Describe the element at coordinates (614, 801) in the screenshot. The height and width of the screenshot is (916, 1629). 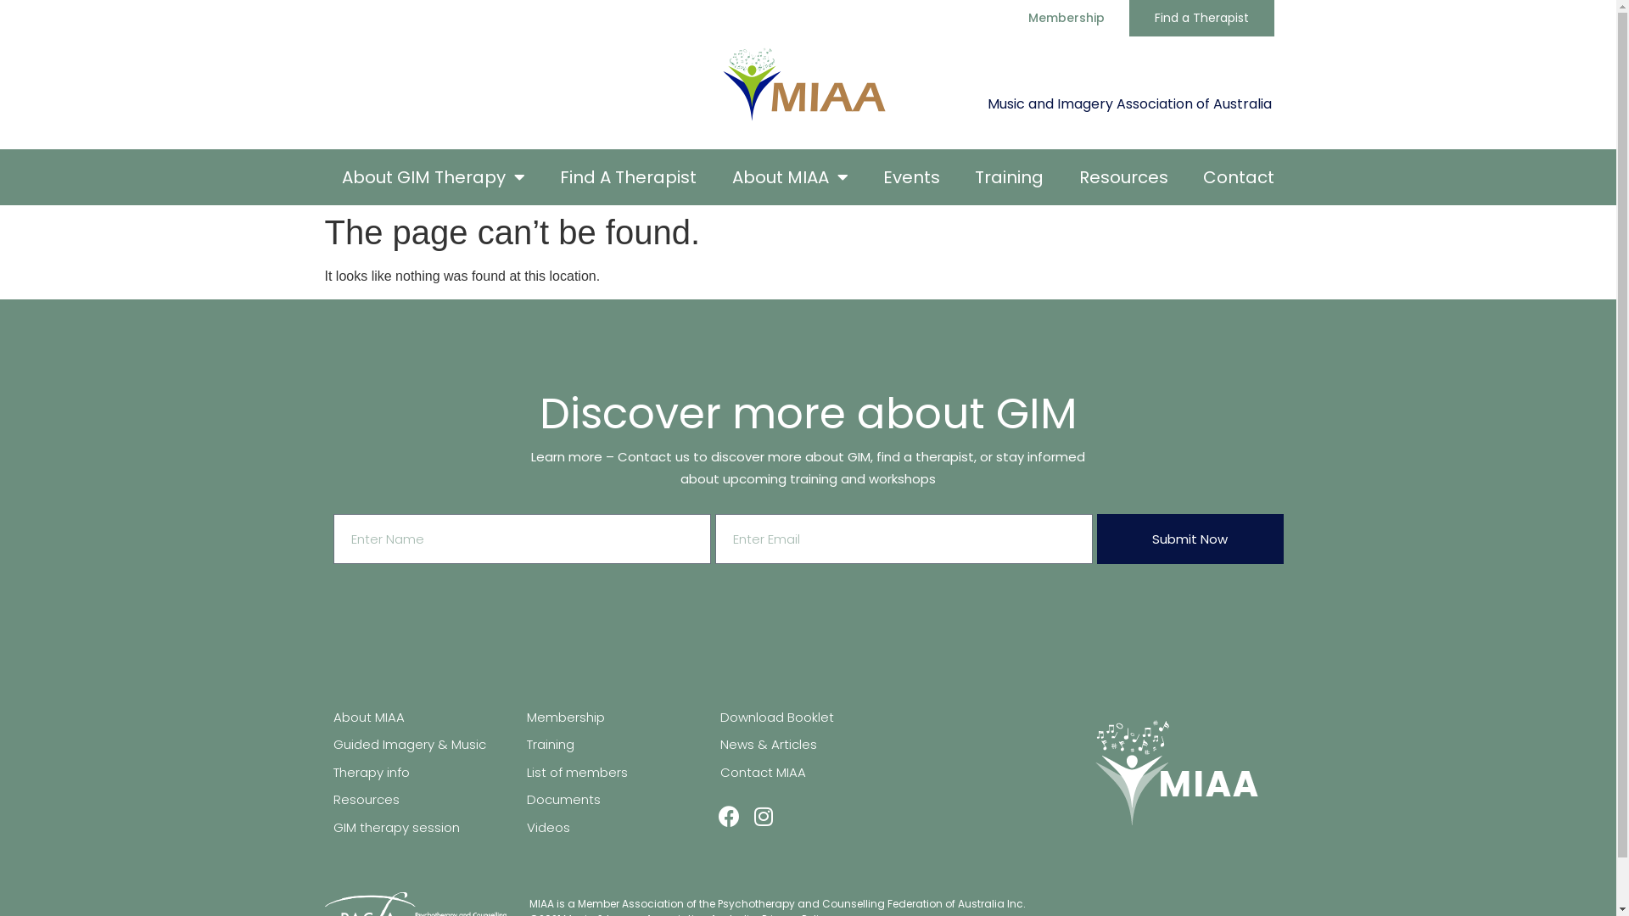
I see `Documents` at that location.